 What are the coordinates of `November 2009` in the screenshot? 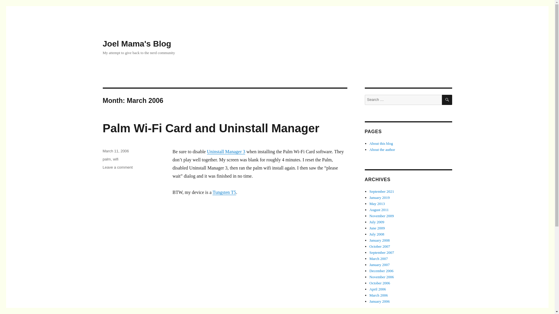 It's located at (117, 167).